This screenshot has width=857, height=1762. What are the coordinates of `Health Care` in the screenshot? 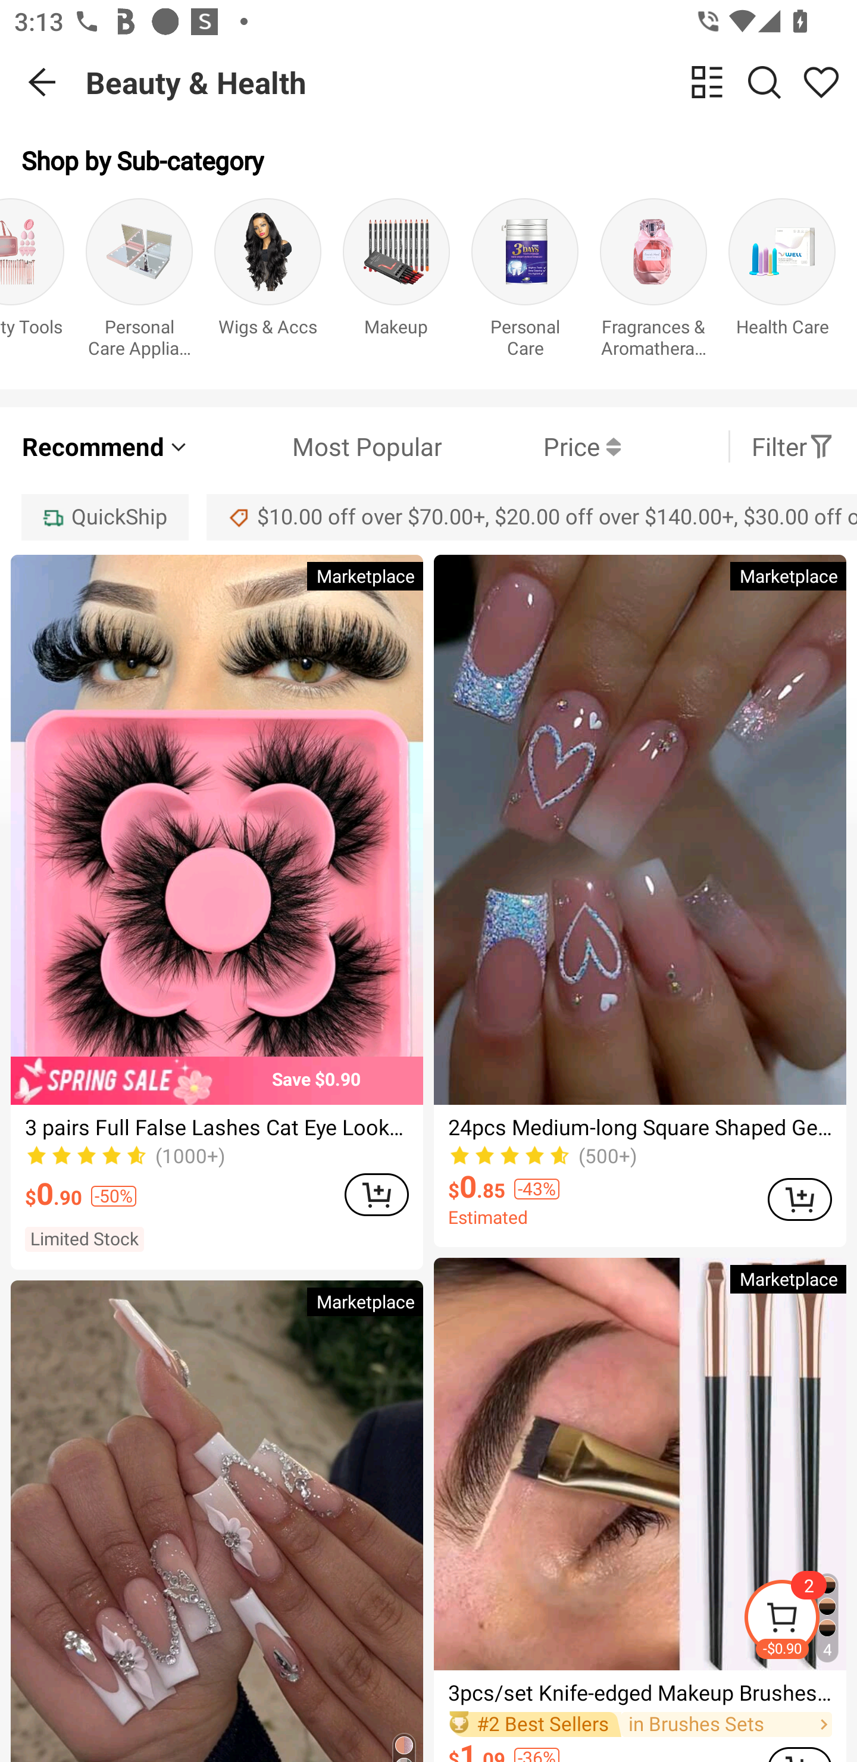 It's located at (782, 282).